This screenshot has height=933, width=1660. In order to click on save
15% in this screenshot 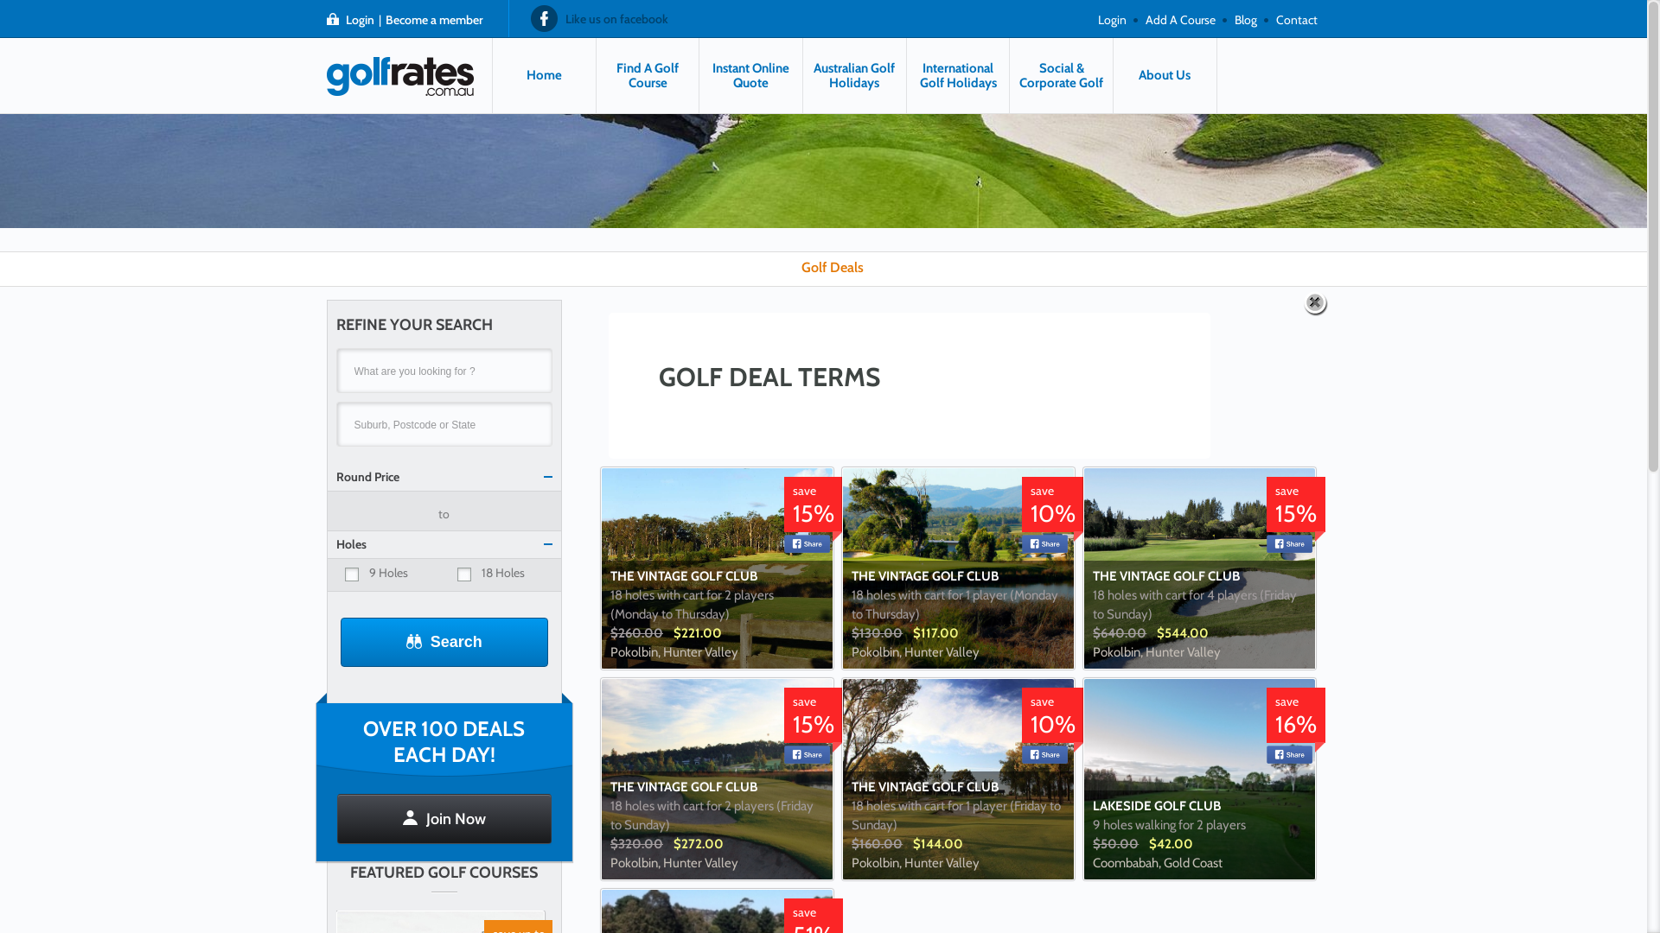, I will do `click(814, 720)`.